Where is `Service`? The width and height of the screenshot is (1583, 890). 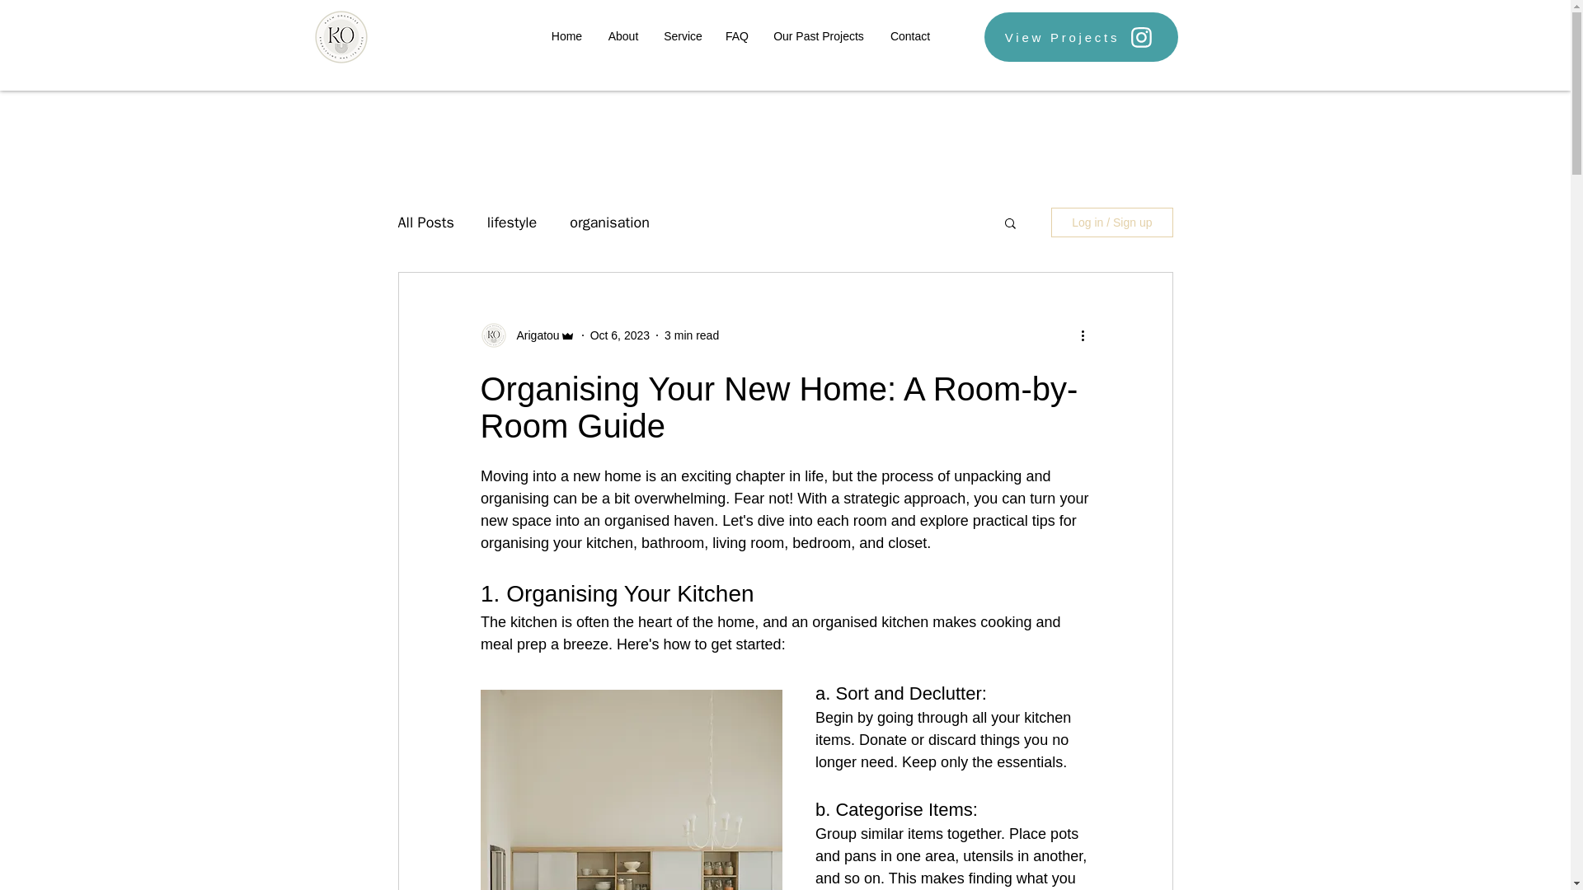 Service is located at coordinates (682, 36).